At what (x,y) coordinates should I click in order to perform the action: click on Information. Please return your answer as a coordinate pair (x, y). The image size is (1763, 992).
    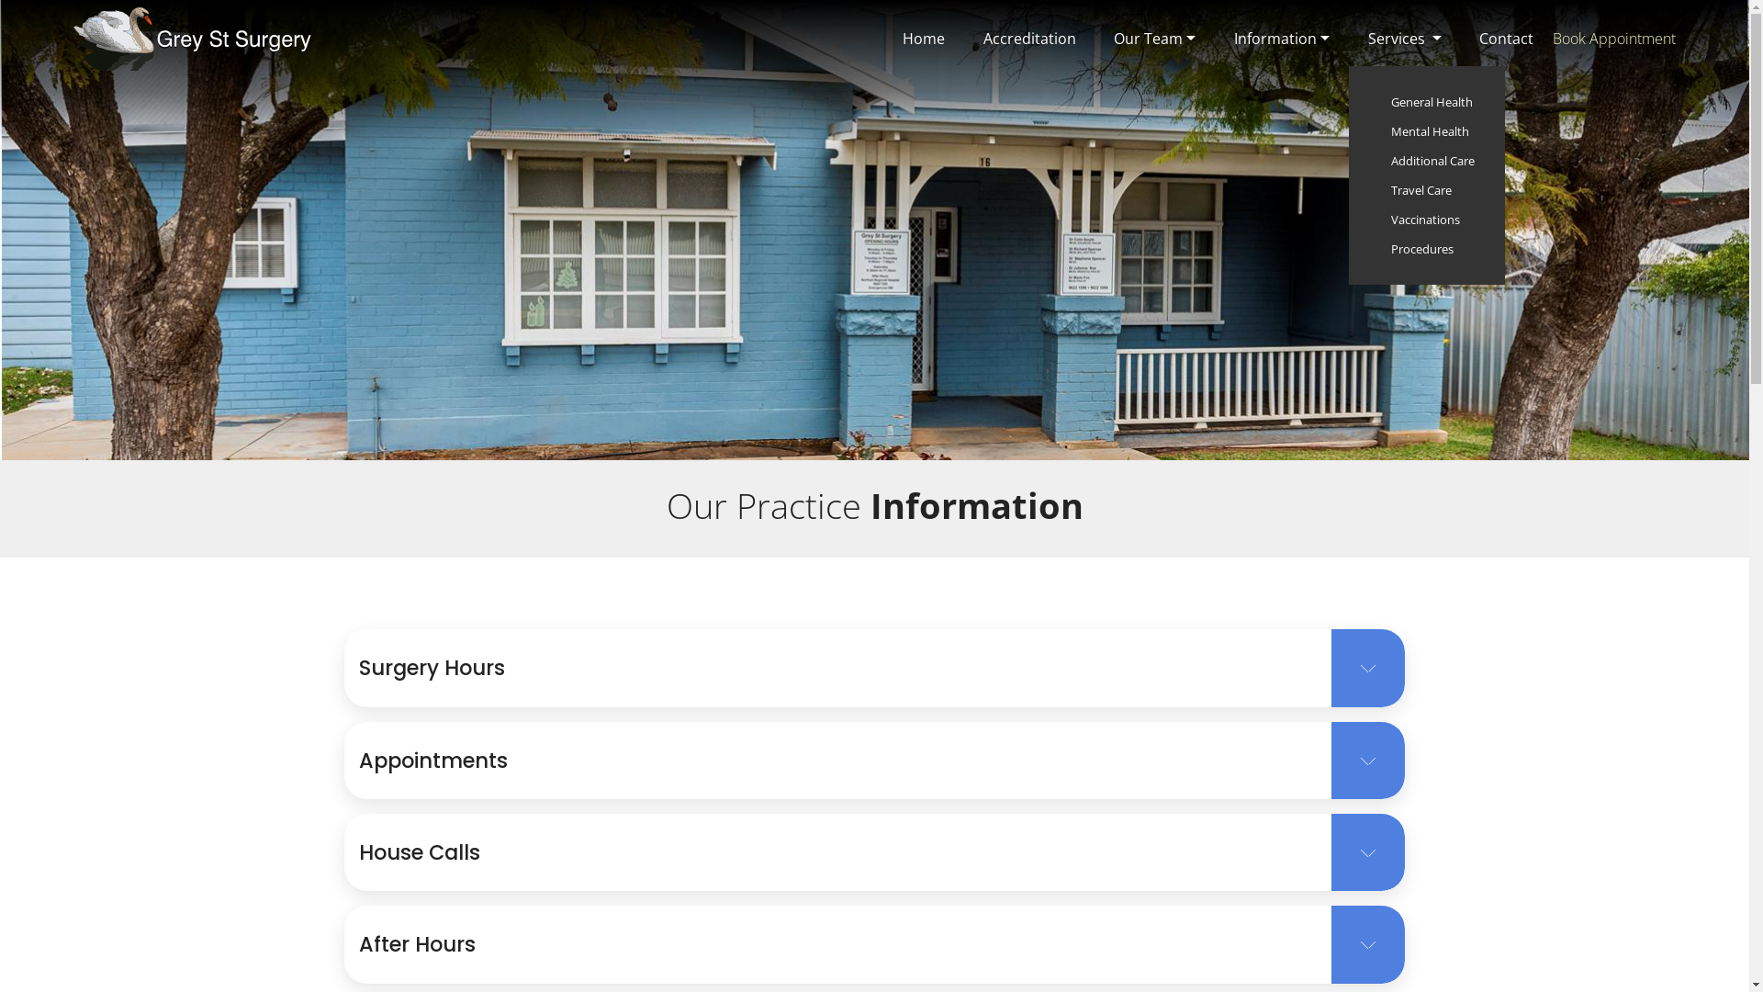
    Looking at the image, I should click on (1282, 39).